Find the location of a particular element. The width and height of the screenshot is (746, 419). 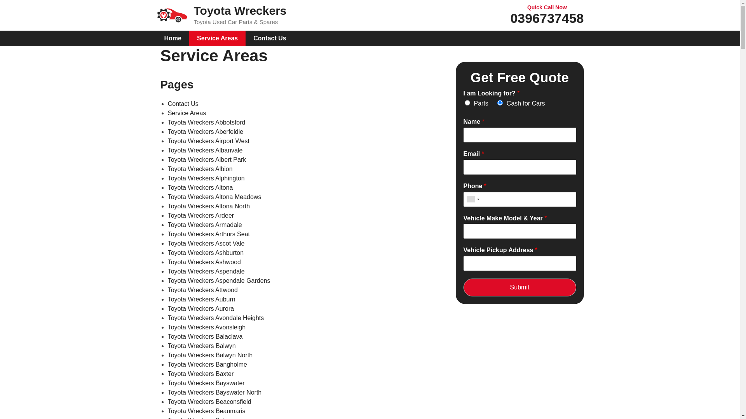

Toyota Wreckers Ashwood is located at coordinates (204, 262).